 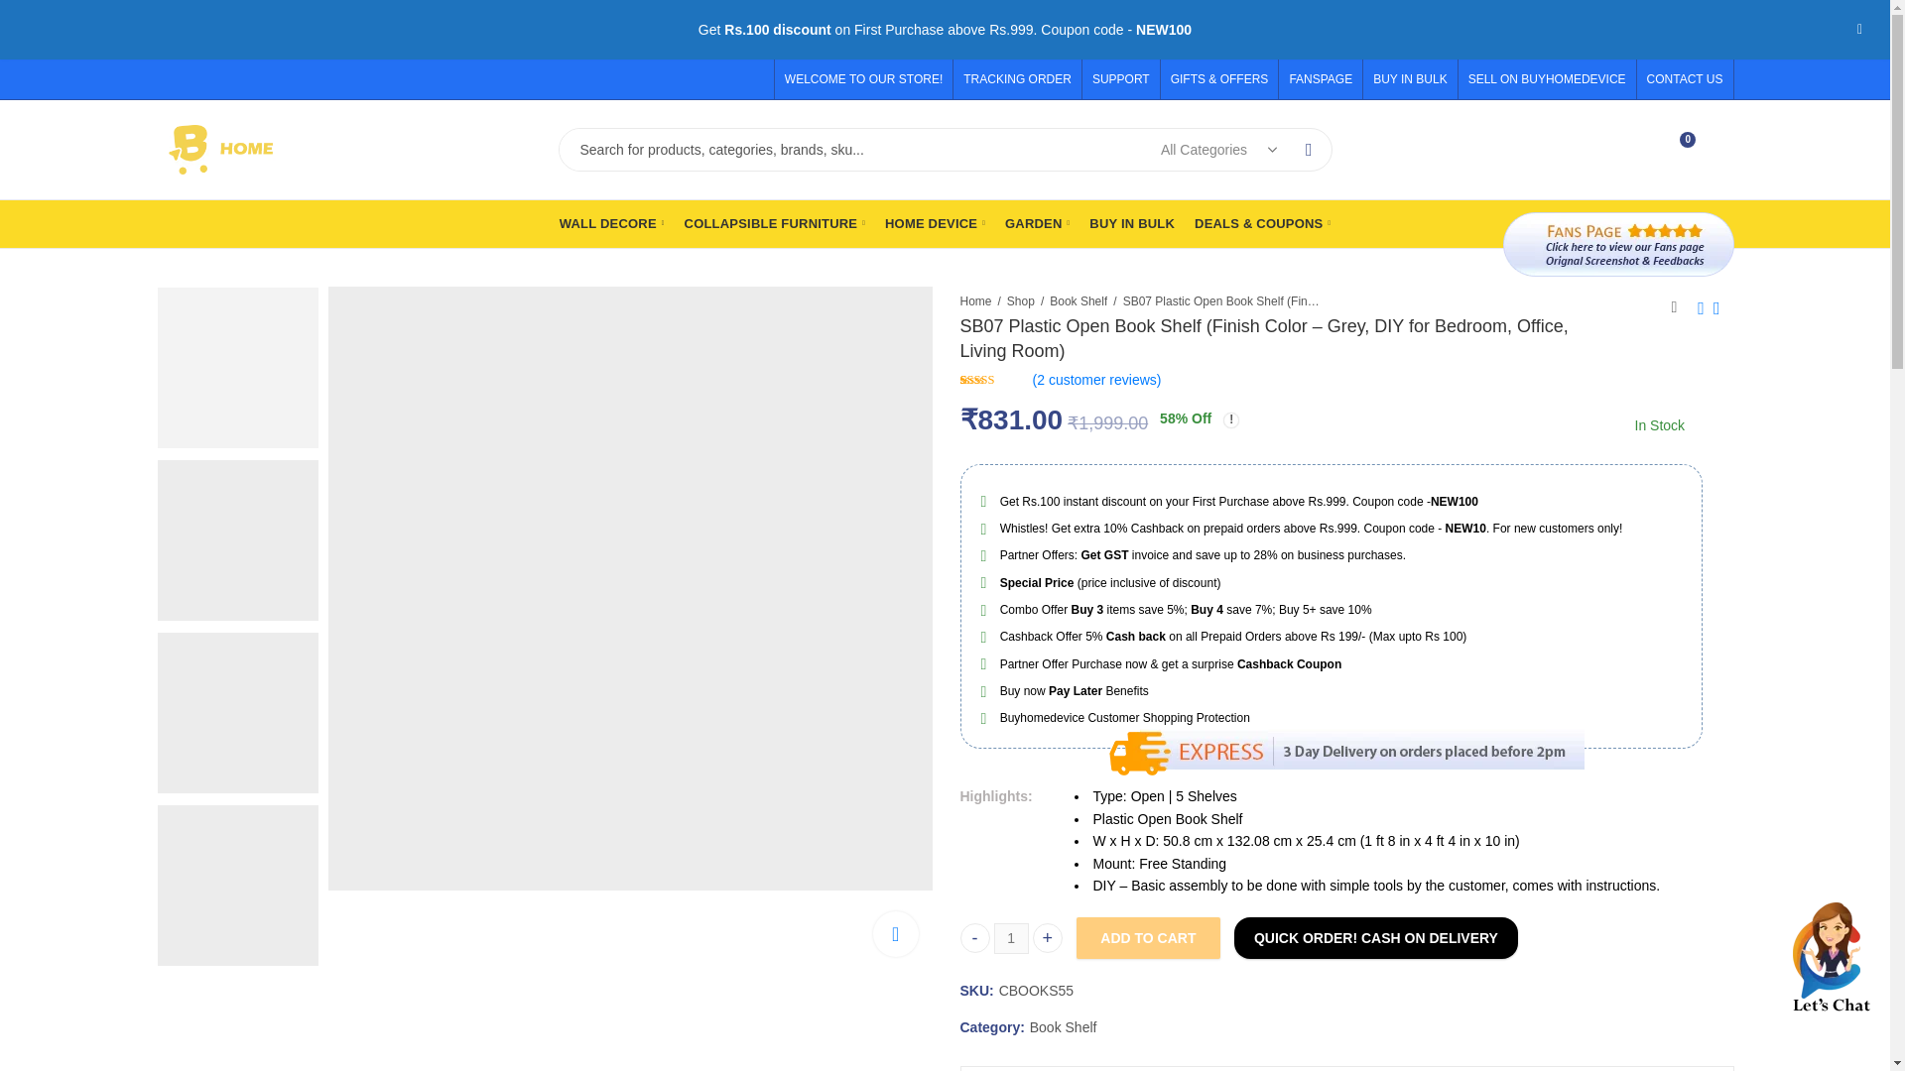 I want to click on CONTACT US, so click(x=611, y=223).